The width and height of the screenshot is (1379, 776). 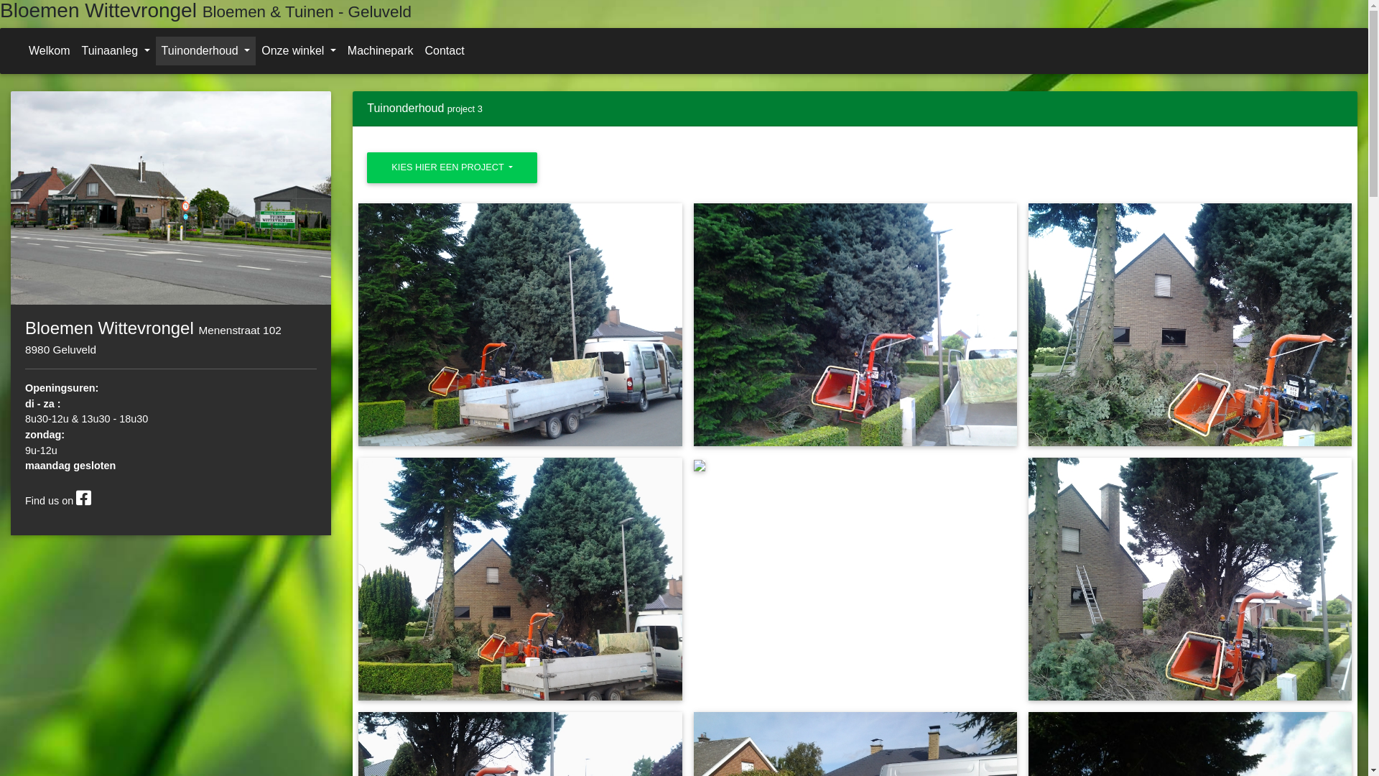 What do you see at coordinates (452, 168) in the screenshot?
I see `KIES HIER EEN PROJECT` at bounding box center [452, 168].